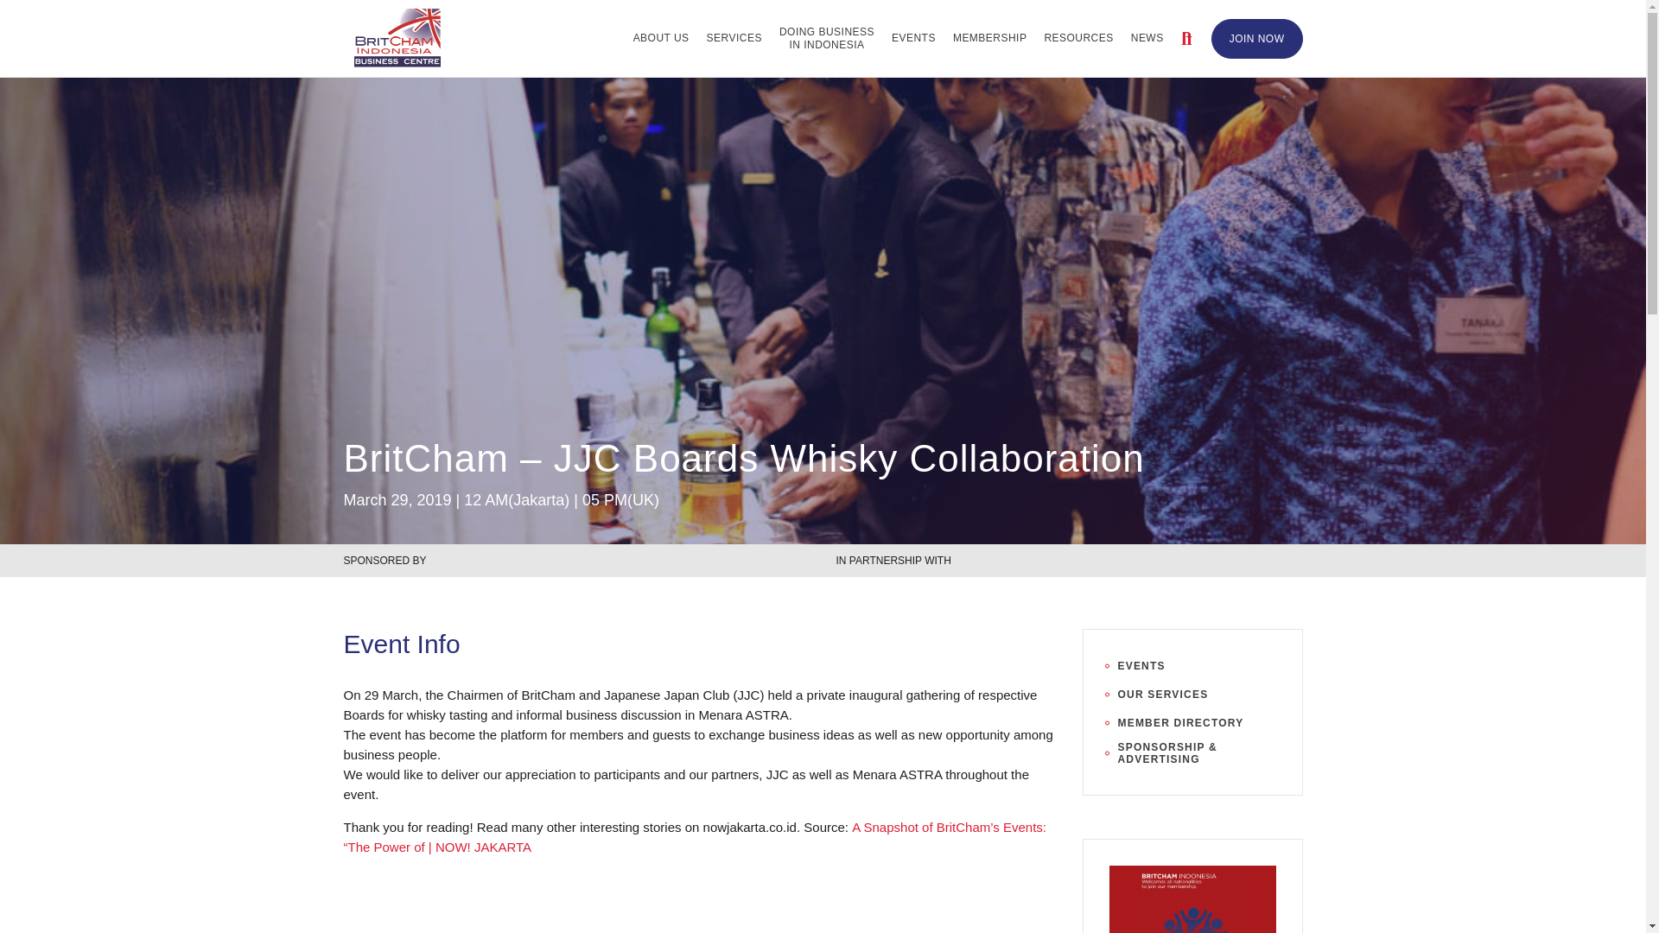 Image resolution: width=1659 pixels, height=933 pixels. Describe the element at coordinates (1256, 38) in the screenshot. I see `JOIN NOW` at that location.